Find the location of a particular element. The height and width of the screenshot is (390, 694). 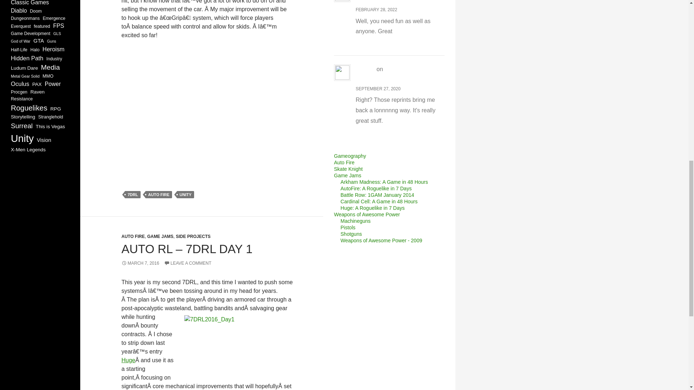

7DRL is located at coordinates (133, 194).